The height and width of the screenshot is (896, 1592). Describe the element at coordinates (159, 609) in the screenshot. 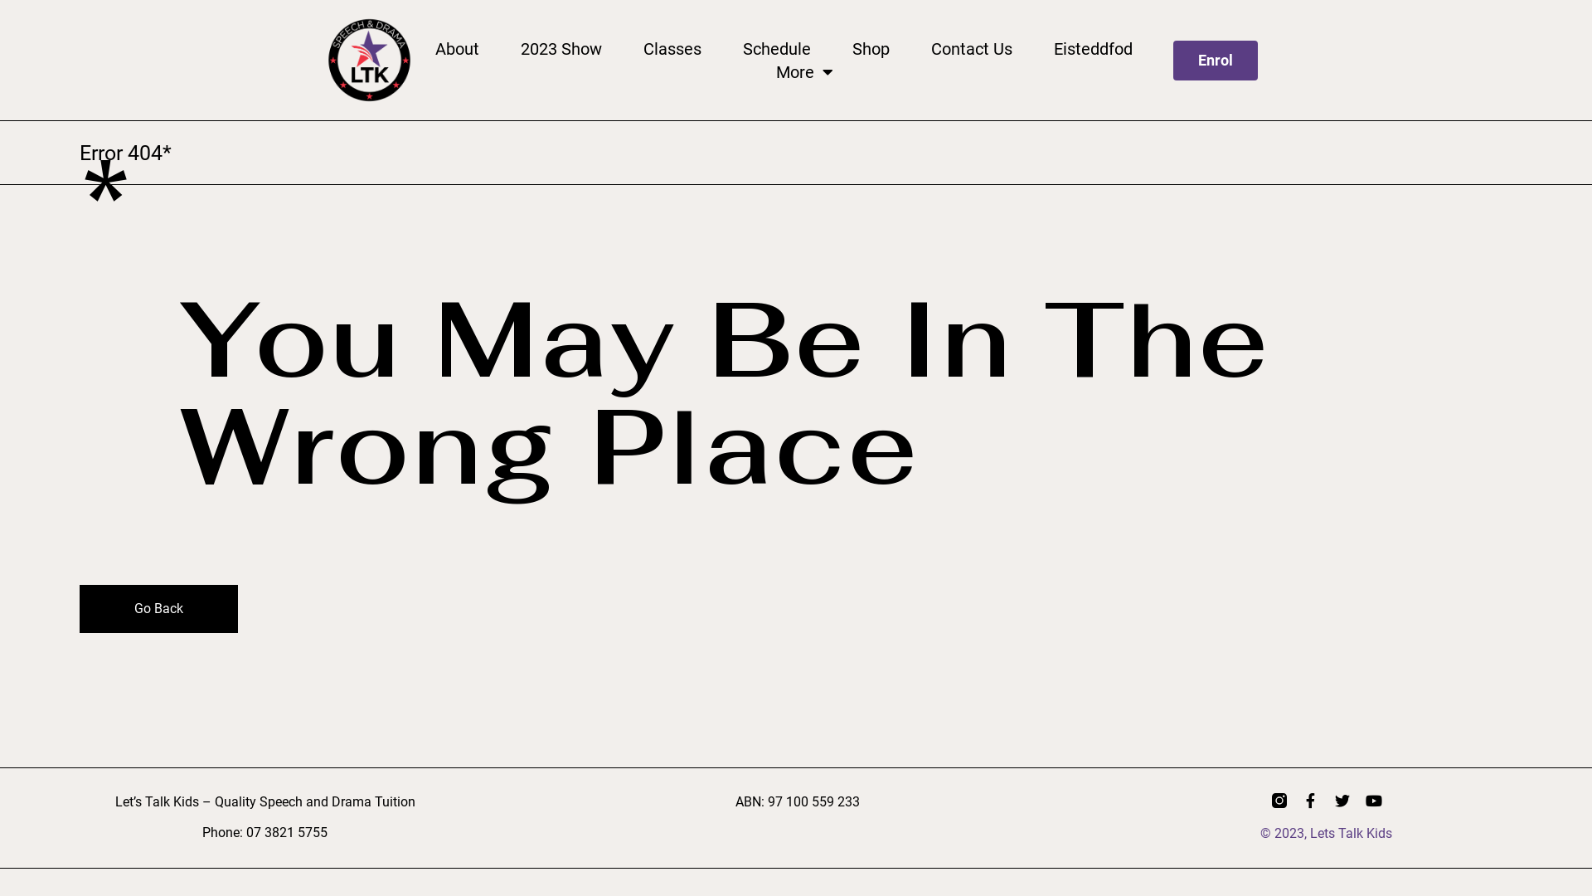

I see `Go Back` at that location.